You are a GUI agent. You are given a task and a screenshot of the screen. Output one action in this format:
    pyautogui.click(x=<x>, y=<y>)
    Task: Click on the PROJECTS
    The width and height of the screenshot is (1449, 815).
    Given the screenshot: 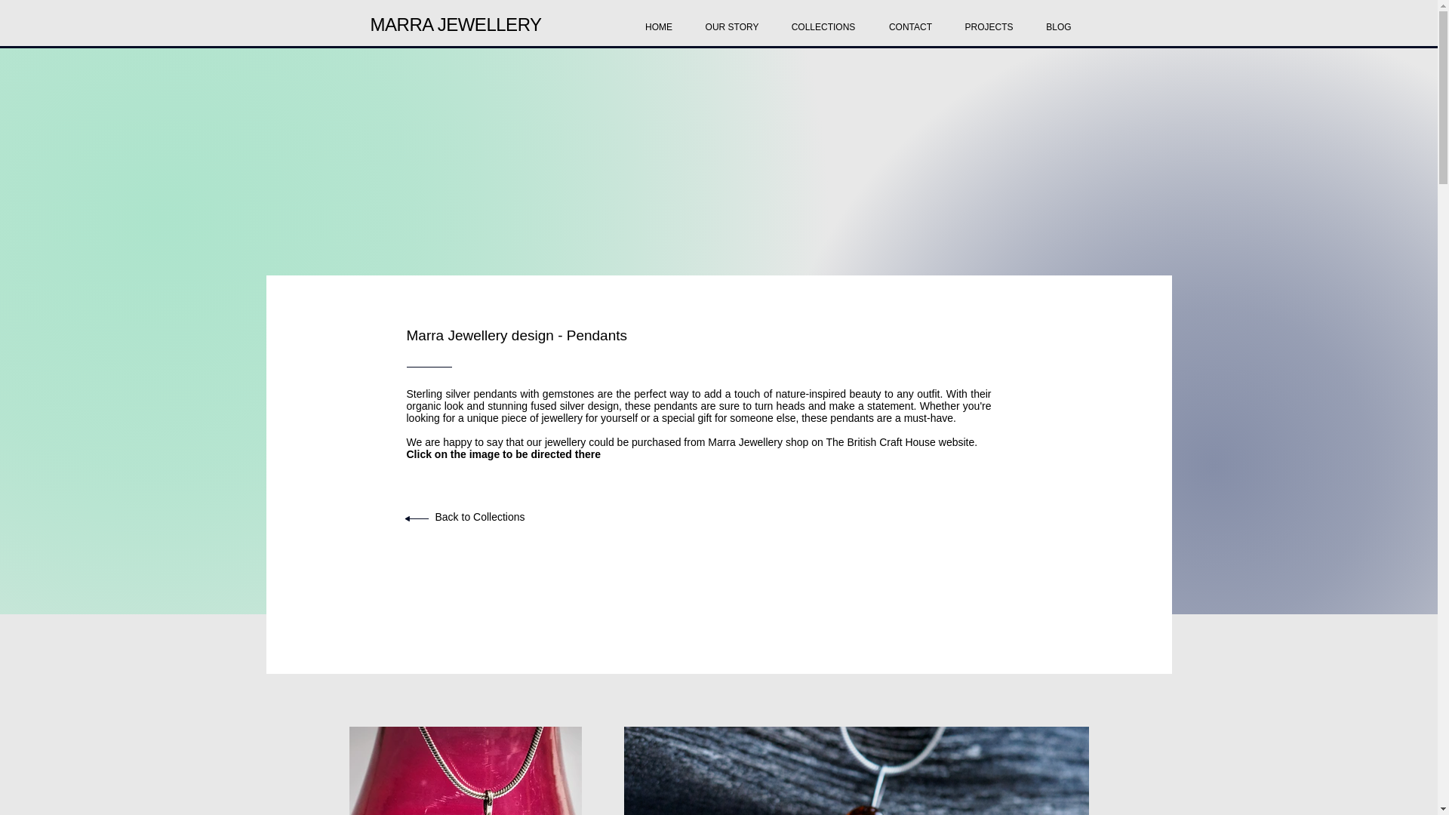 What is the action you would take?
    pyautogui.click(x=989, y=20)
    